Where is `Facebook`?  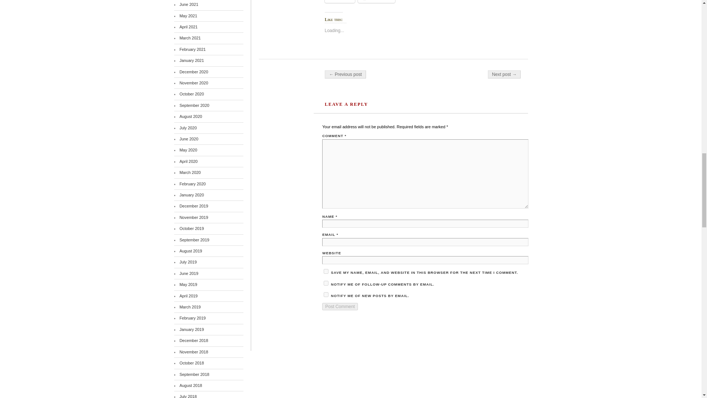
Facebook is located at coordinates (376, 1).